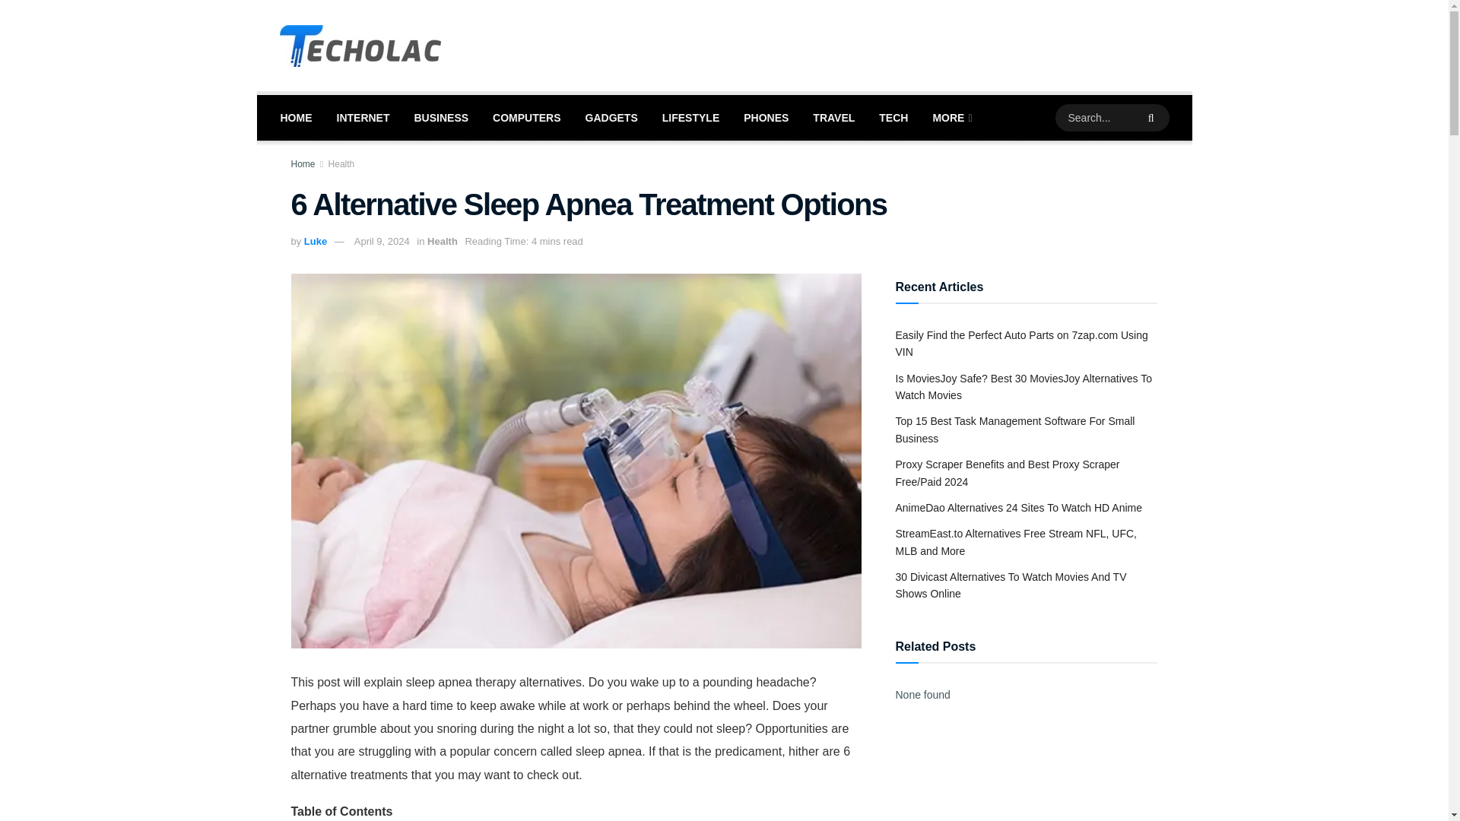  Describe the element at coordinates (951, 117) in the screenshot. I see `MORE` at that location.